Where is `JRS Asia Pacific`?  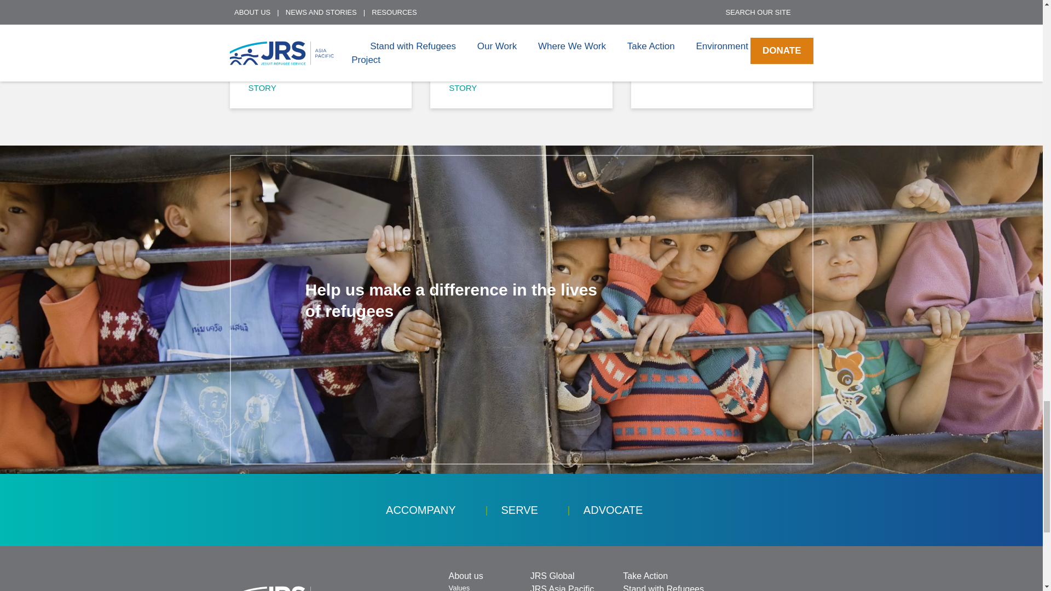
JRS Asia Pacific is located at coordinates (562, 588).